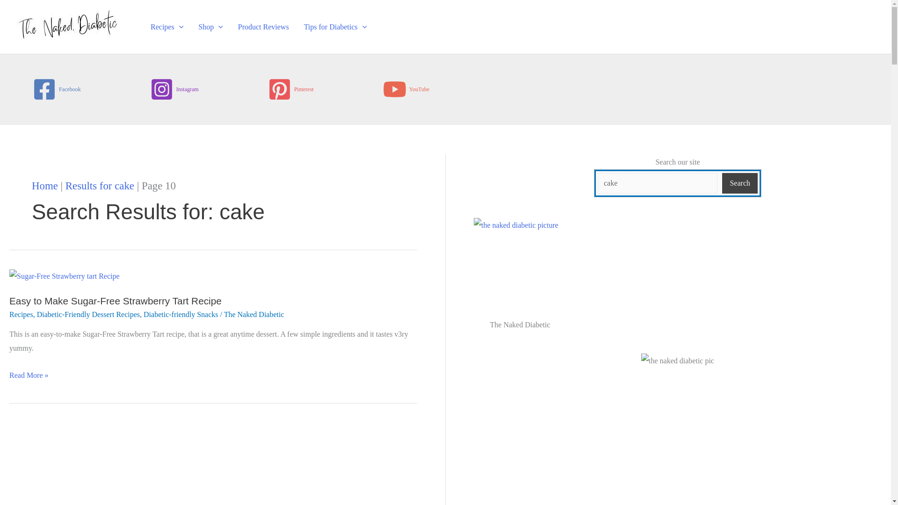  I want to click on Instagram, so click(174, 89).